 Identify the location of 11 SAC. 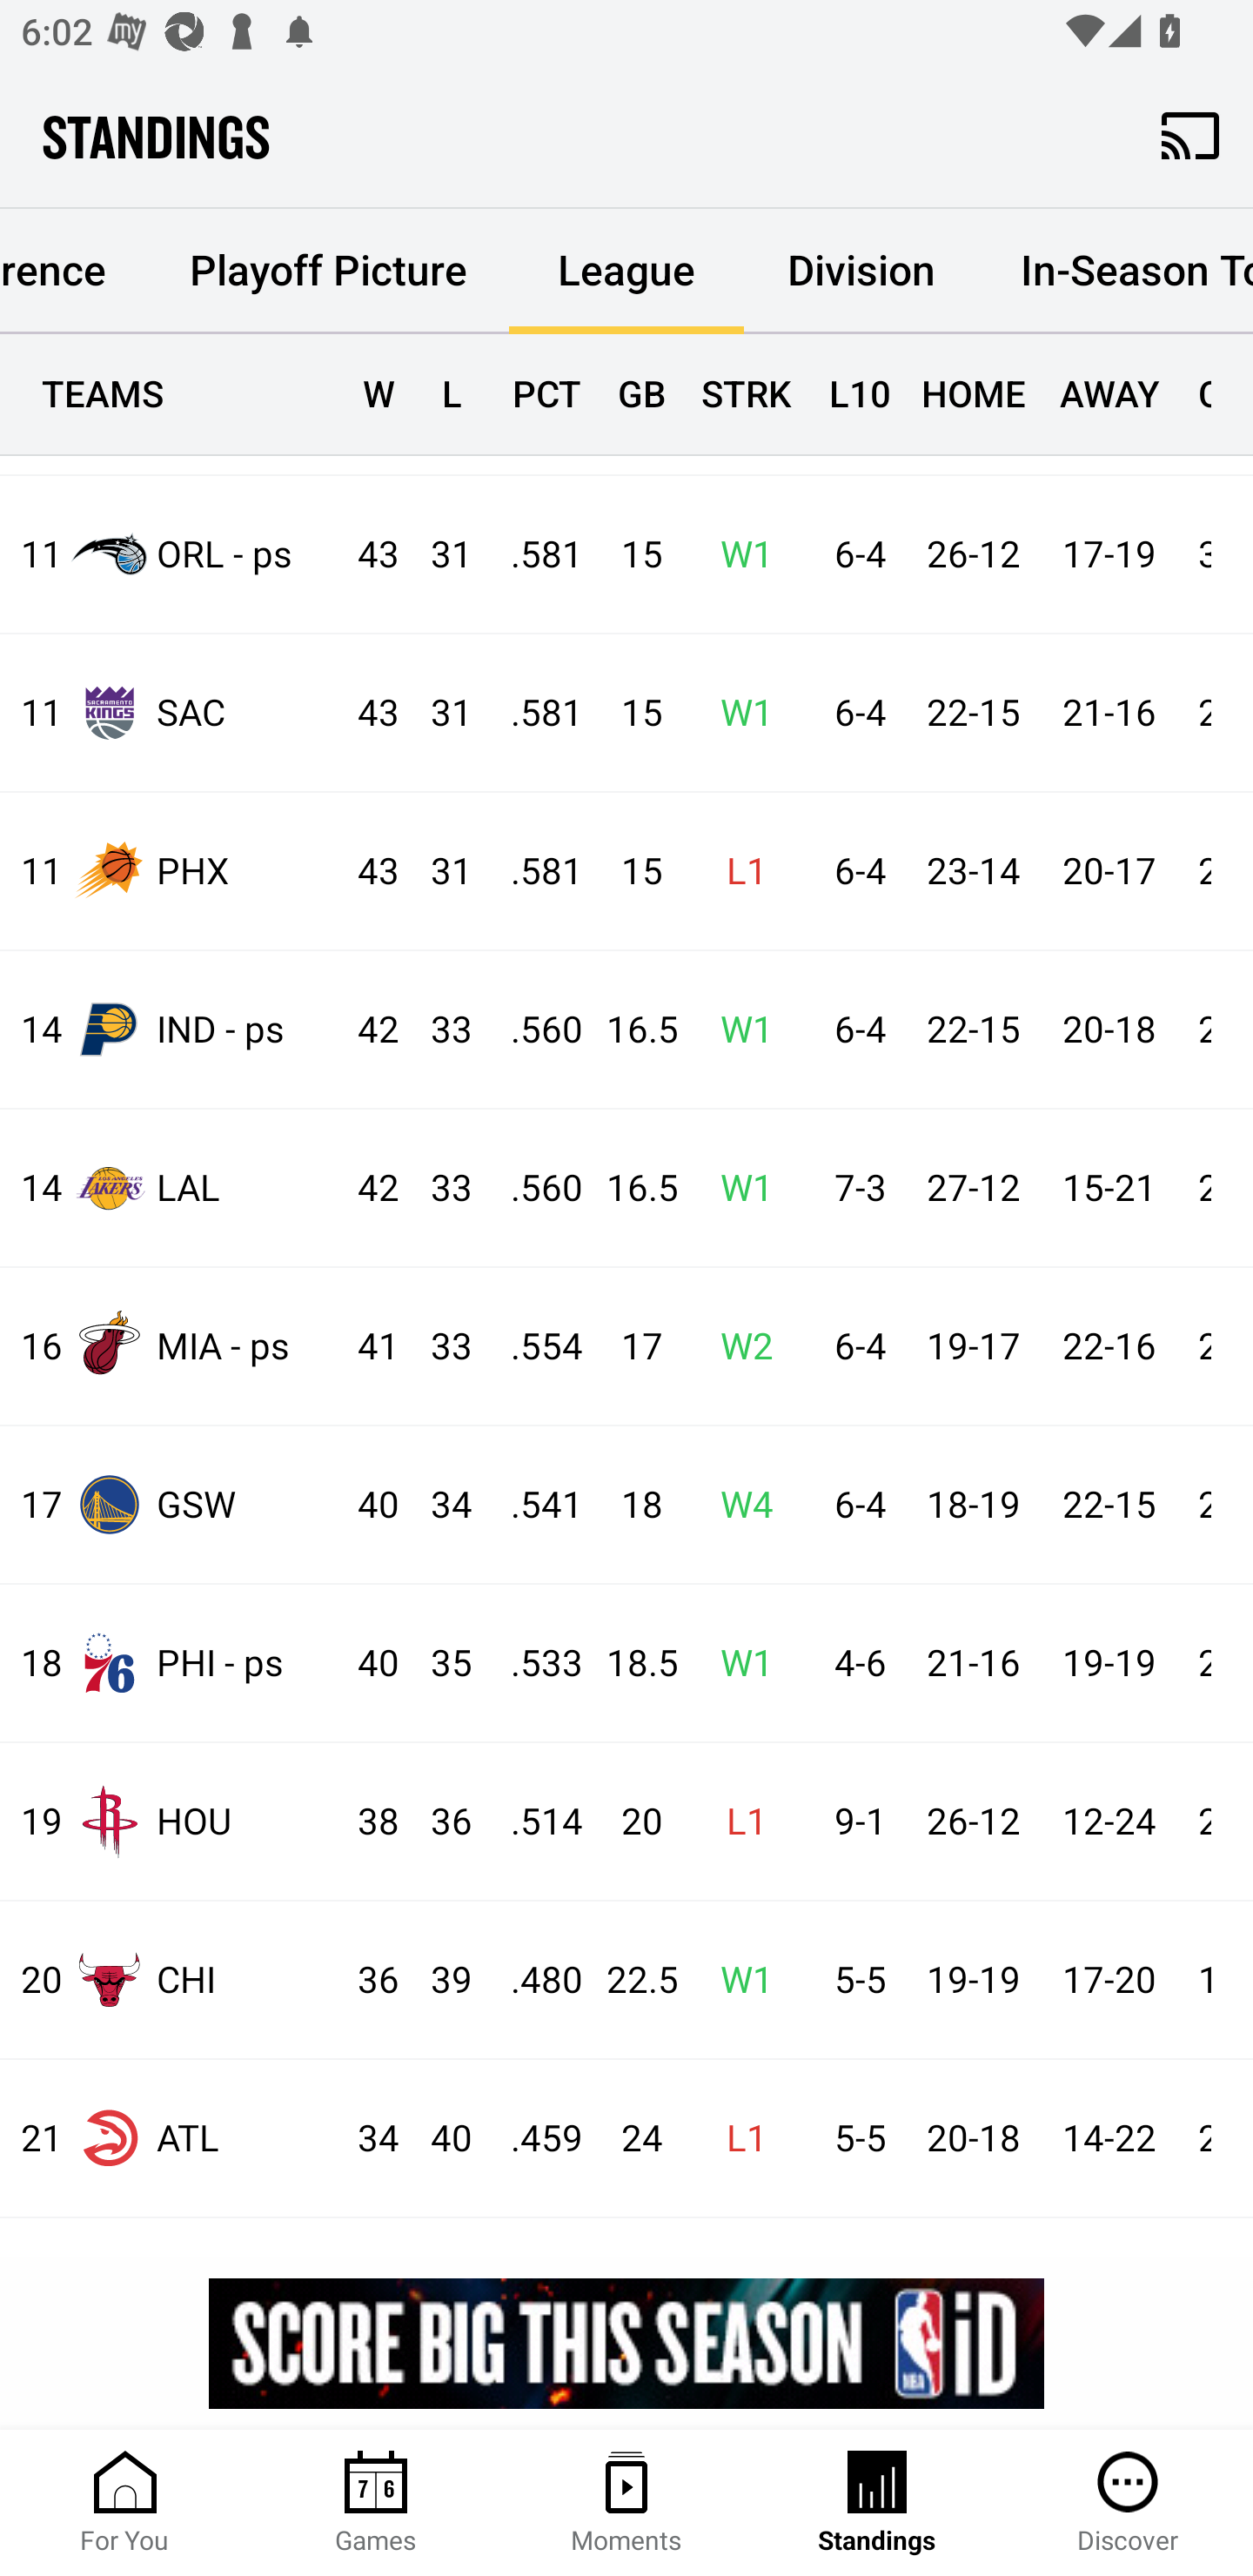
(171, 712).